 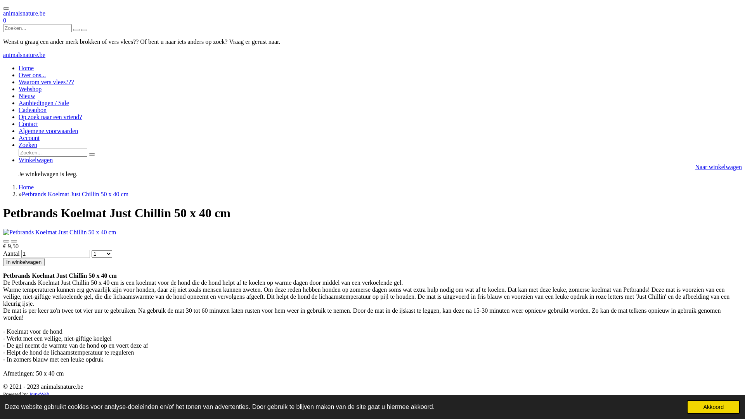 I want to click on Telefoonnummer, so click(x=57, y=400).